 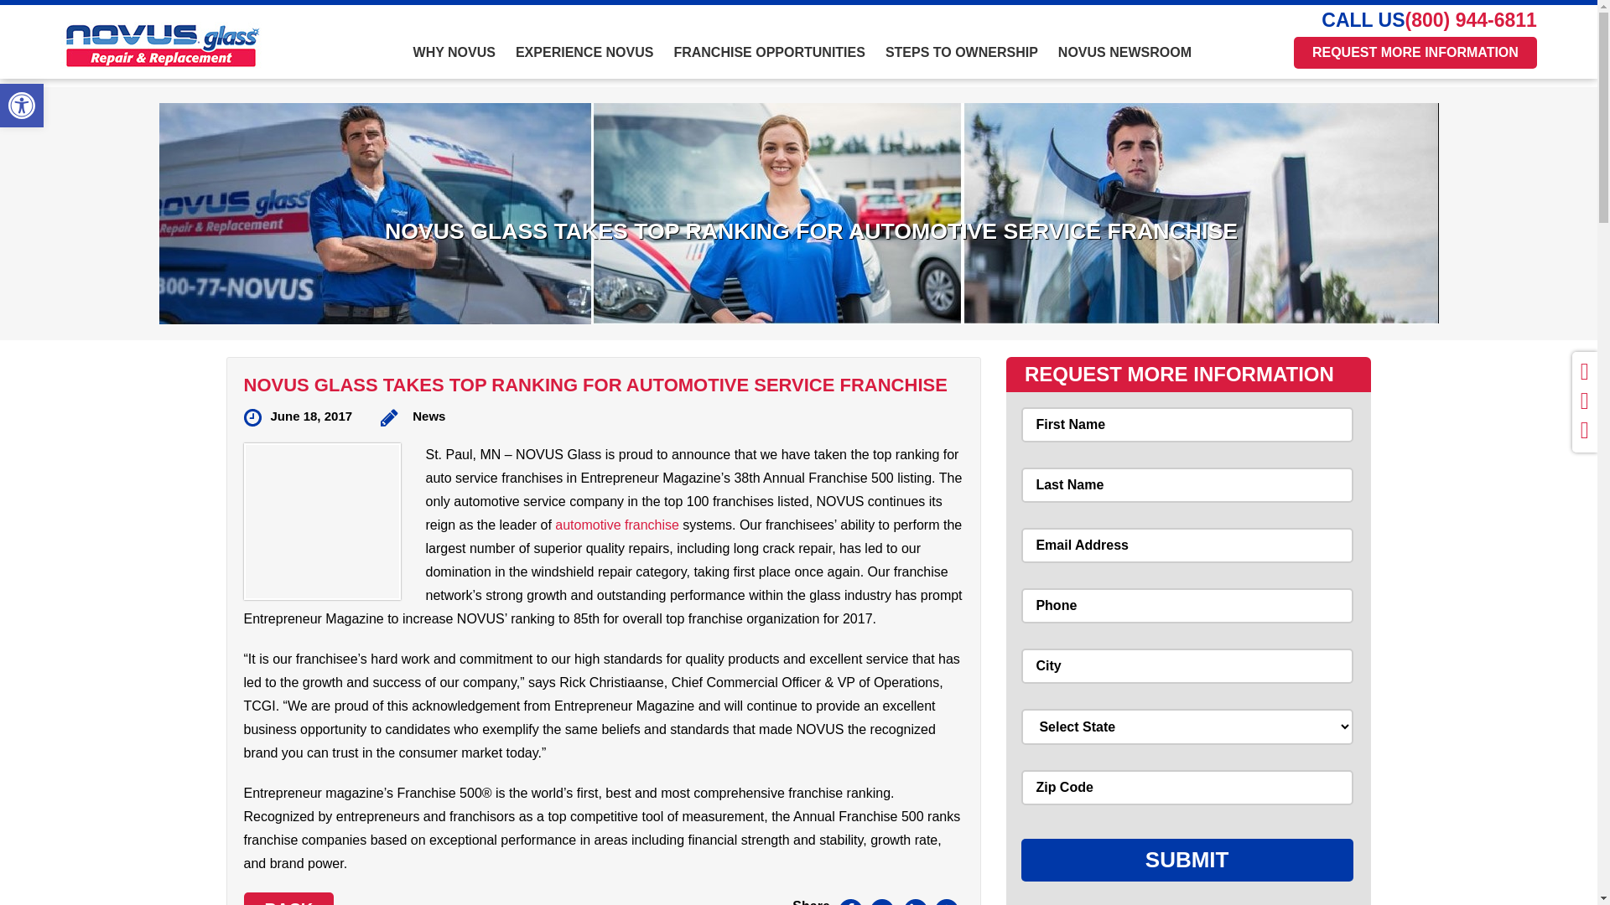 I want to click on STEPS TO OWNERSHIP, so click(x=961, y=62).